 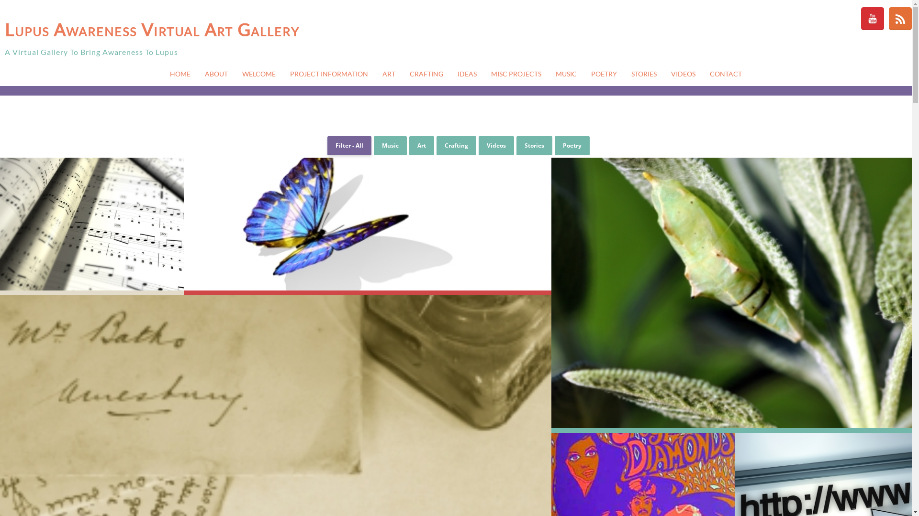 What do you see at coordinates (644, 74) in the screenshot?
I see `STORIES` at bounding box center [644, 74].